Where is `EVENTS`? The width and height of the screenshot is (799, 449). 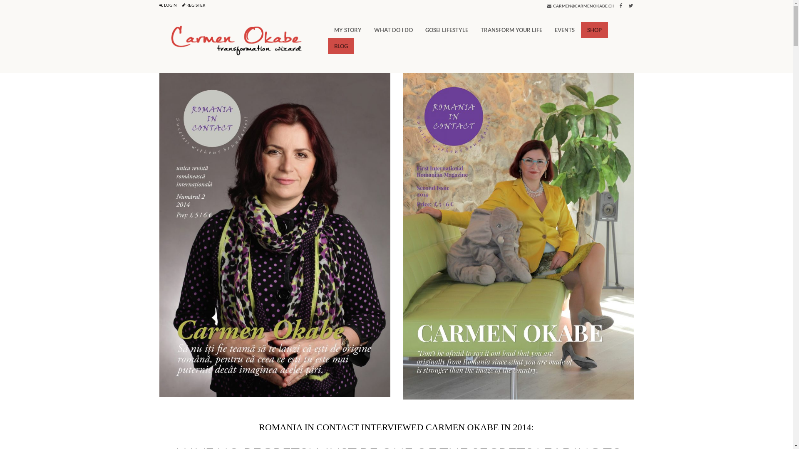
EVENTS is located at coordinates (565, 30).